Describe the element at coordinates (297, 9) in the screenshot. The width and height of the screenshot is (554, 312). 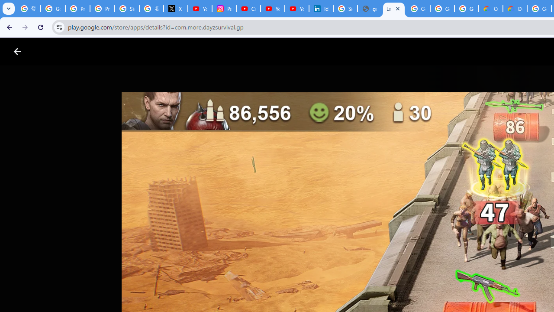
I see `YouTube Culture & Trends - YouTube Top 10, 2021` at that location.